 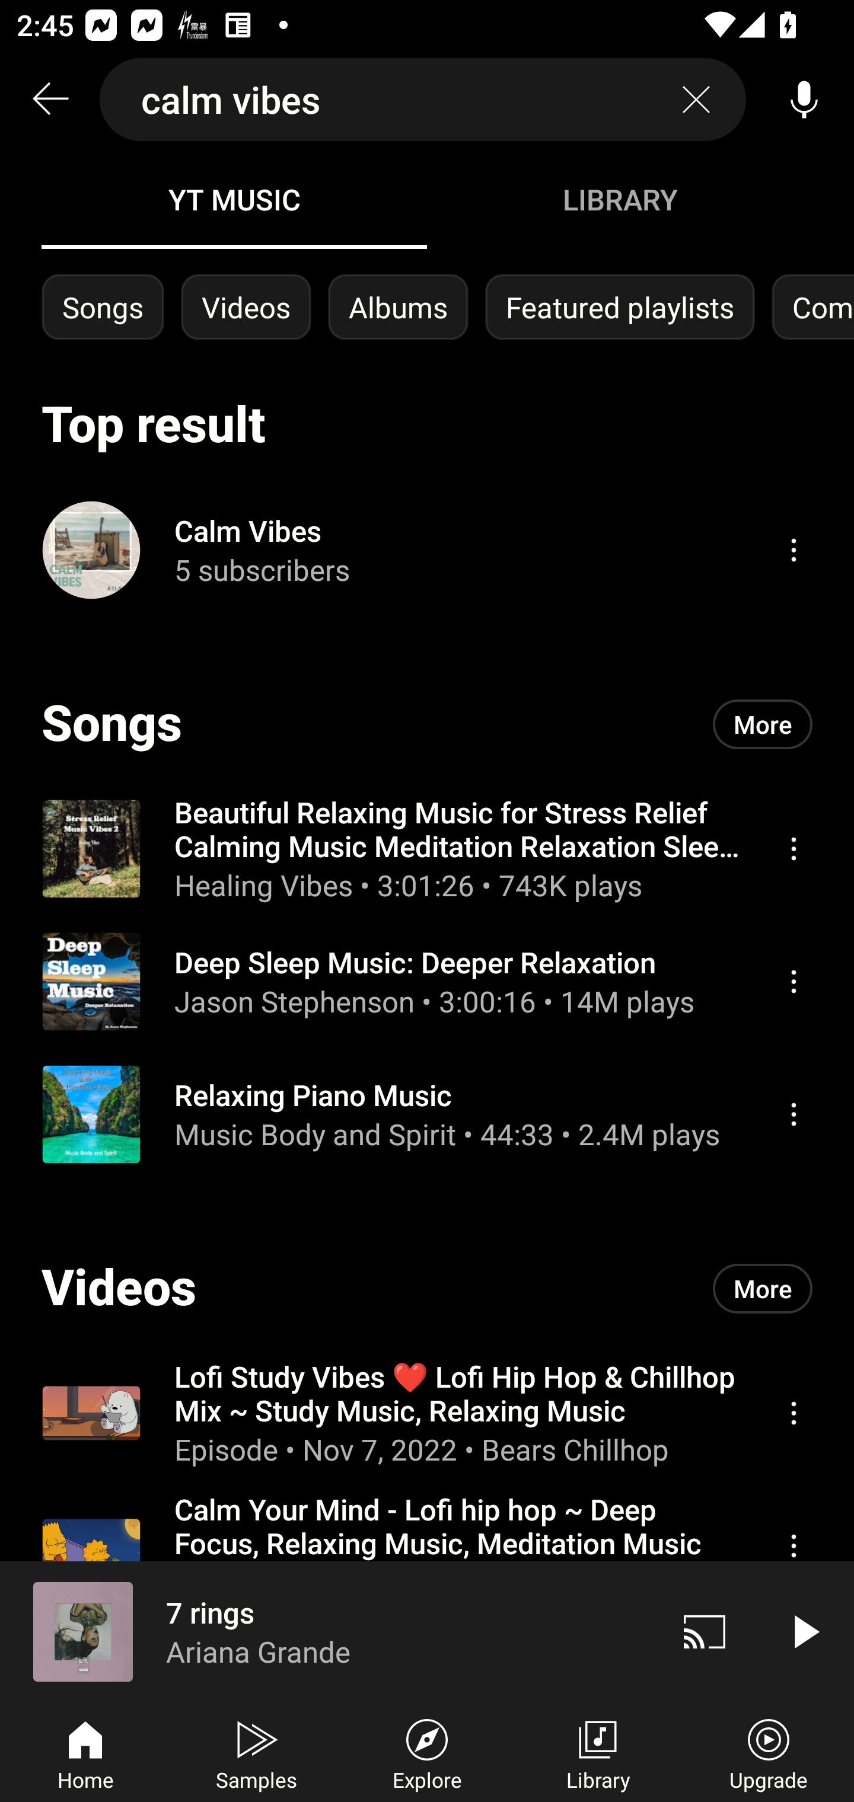 What do you see at coordinates (763, 1289) in the screenshot?
I see `More` at bounding box center [763, 1289].